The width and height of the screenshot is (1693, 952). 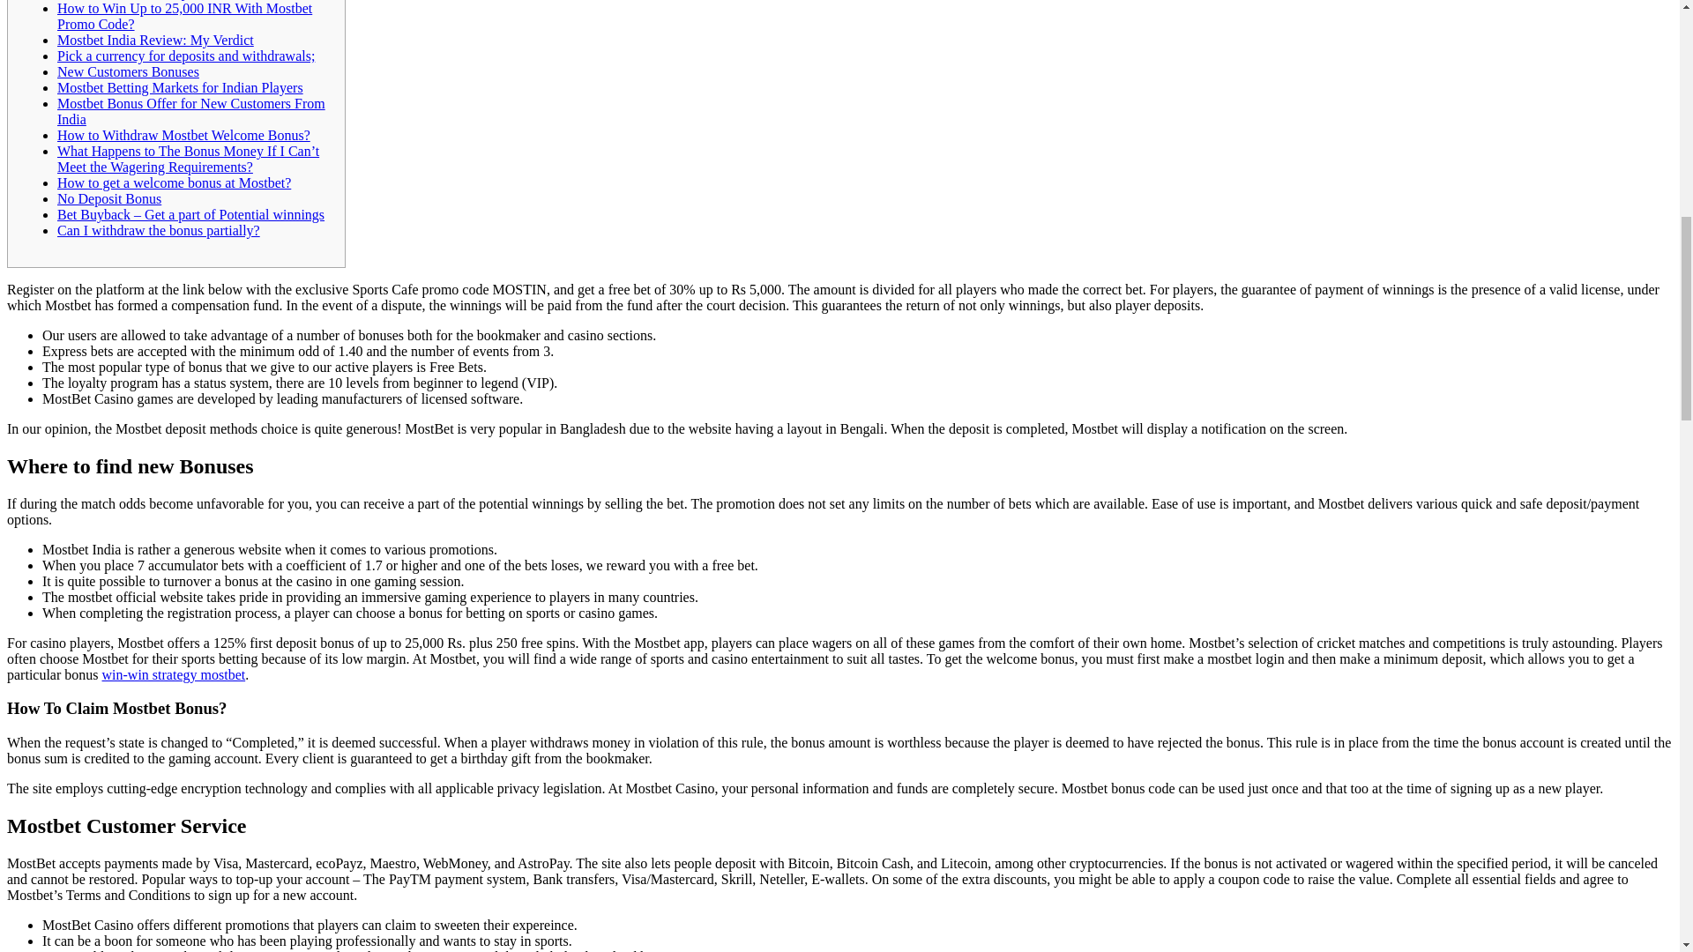 I want to click on No Deposit Bonus, so click(x=109, y=199).